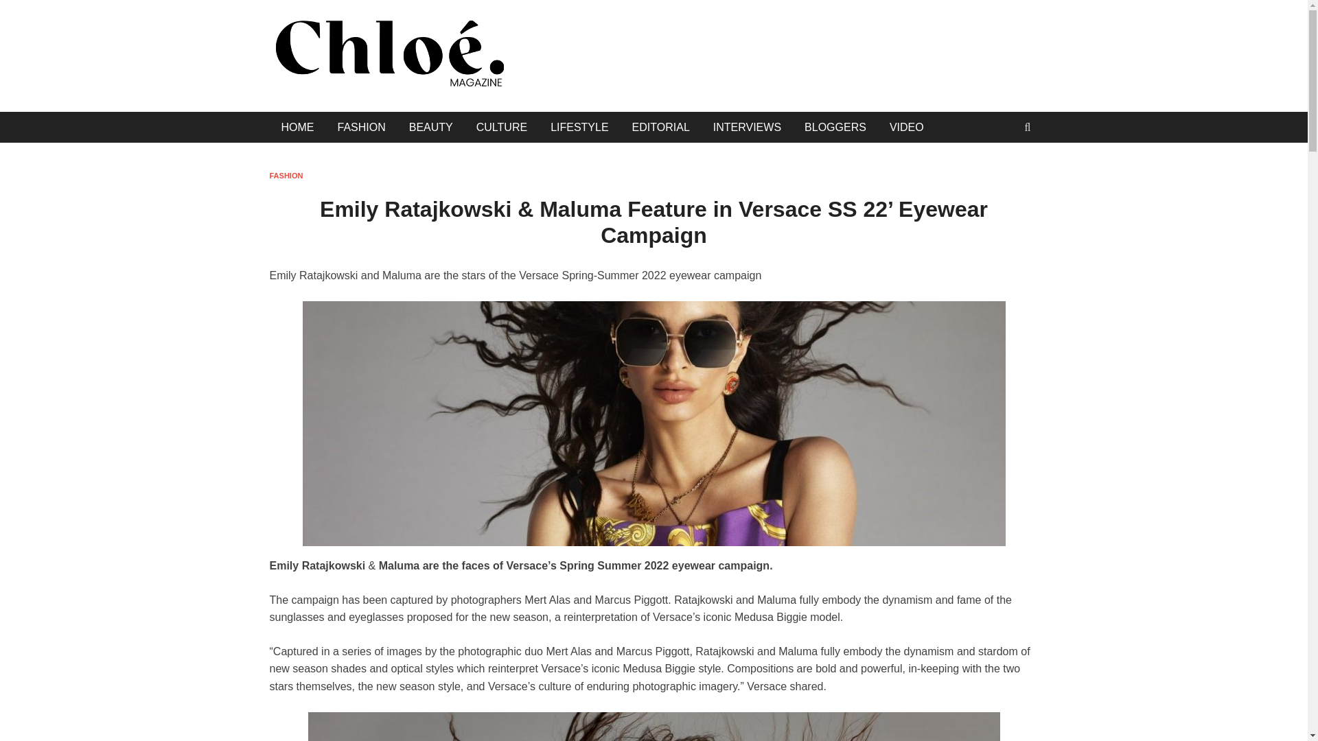 This screenshot has height=741, width=1318. Describe the element at coordinates (835, 128) in the screenshot. I see `BLOGGERS` at that location.